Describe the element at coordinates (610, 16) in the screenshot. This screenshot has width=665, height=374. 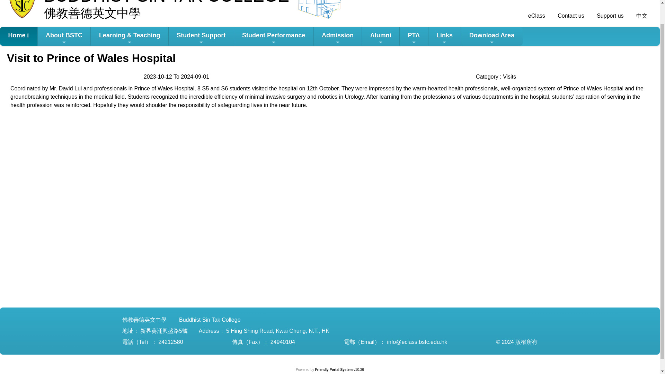
I see ` Support us` at that location.